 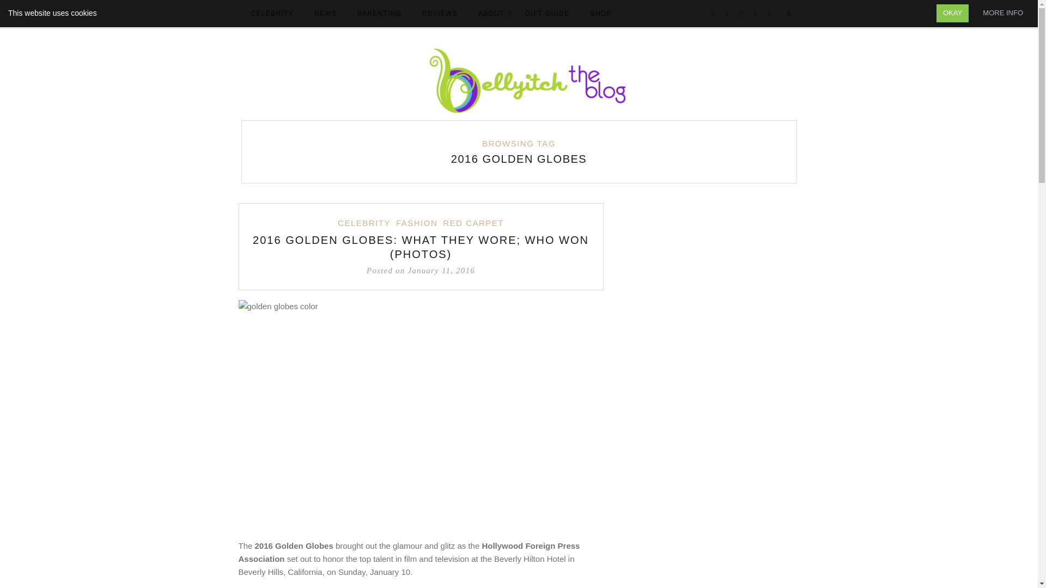 What do you see at coordinates (473, 223) in the screenshot?
I see `RED CARPET` at bounding box center [473, 223].